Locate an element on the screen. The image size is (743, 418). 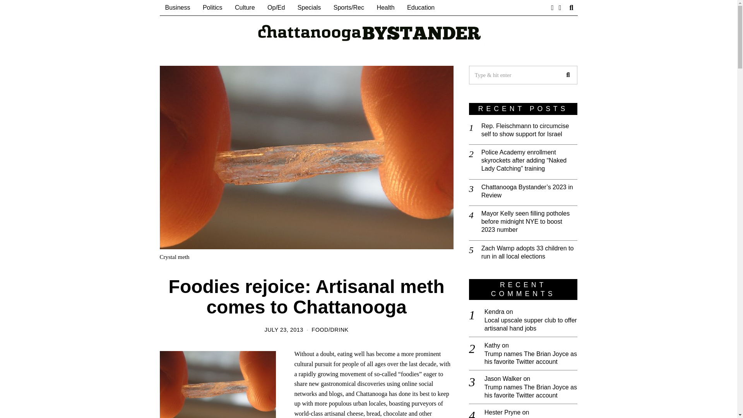
Trump names The Brian Joyce as his favorite Twitter account is located at coordinates (531, 392).